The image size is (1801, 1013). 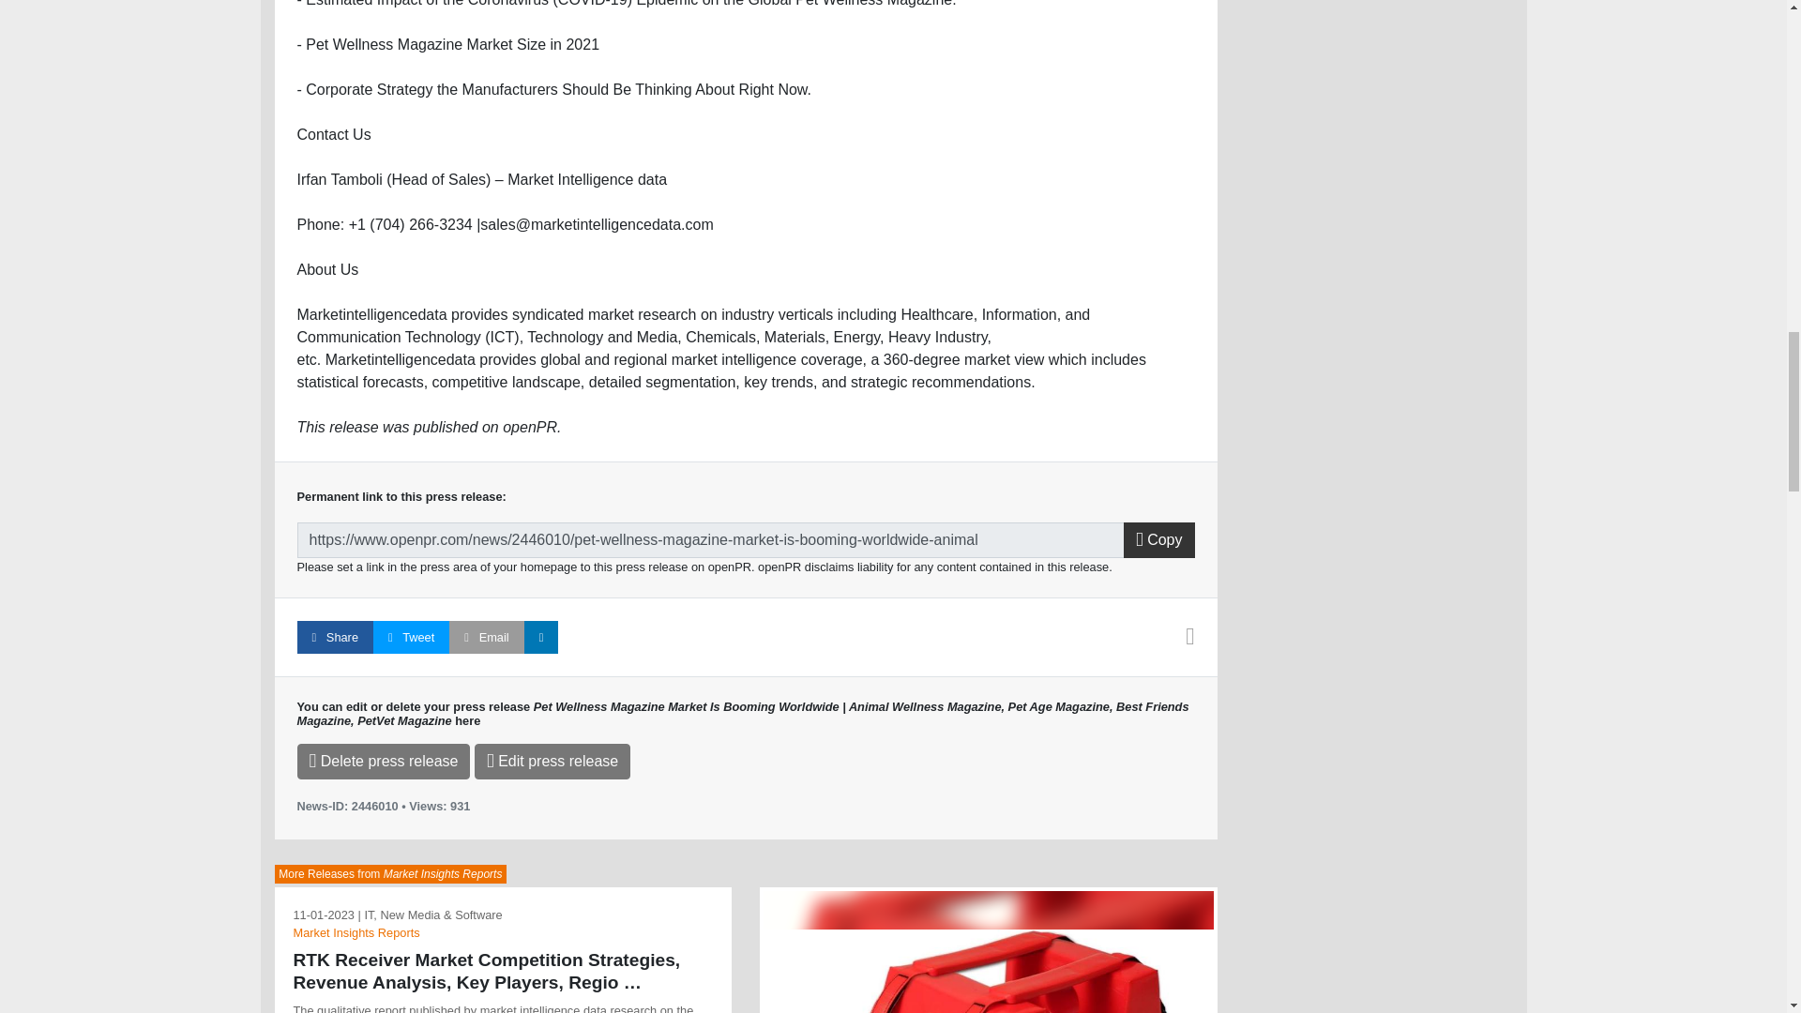 What do you see at coordinates (710, 540) in the screenshot?
I see `Permalink` at bounding box center [710, 540].